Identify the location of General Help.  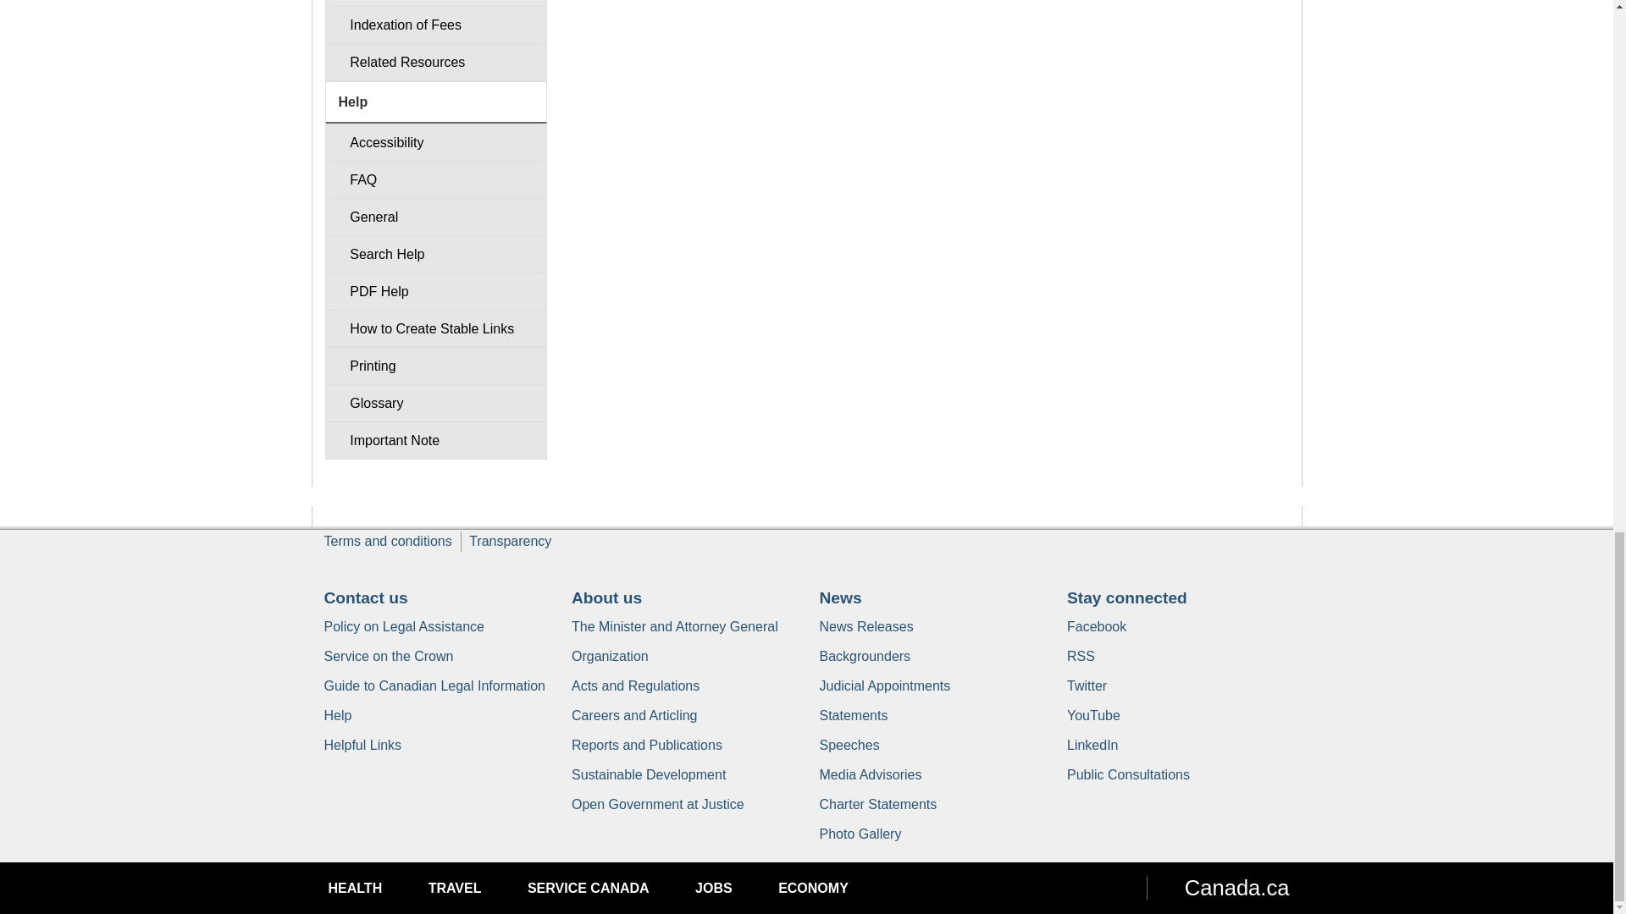
(435, 217).